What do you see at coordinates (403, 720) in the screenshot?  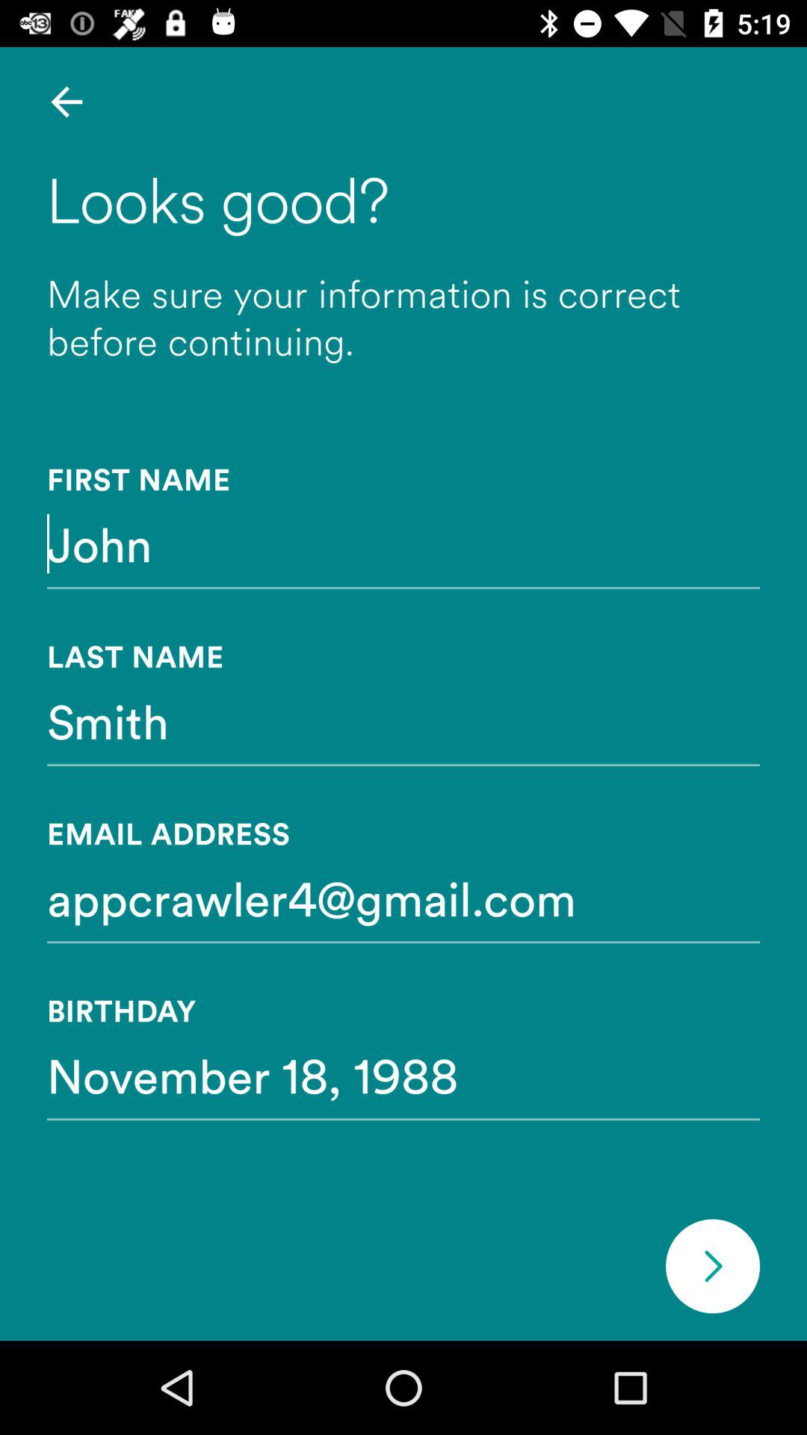 I see `launch the icon above the email address item` at bounding box center [403, 720].